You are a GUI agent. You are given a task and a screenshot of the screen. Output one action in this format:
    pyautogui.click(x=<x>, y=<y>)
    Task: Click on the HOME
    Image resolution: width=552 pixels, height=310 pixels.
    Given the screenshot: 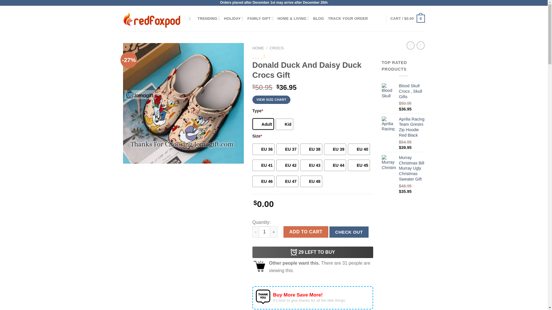 What is the action you would take?
    pyautogui.click(x=258, y=48)
    